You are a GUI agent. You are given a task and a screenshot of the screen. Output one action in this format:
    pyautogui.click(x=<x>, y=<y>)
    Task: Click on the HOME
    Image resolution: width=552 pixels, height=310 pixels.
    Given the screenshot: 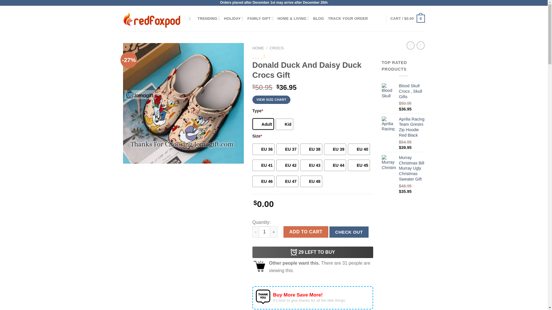 What is the action you would take?
    pyautogui.click(x=258, y=48)
    